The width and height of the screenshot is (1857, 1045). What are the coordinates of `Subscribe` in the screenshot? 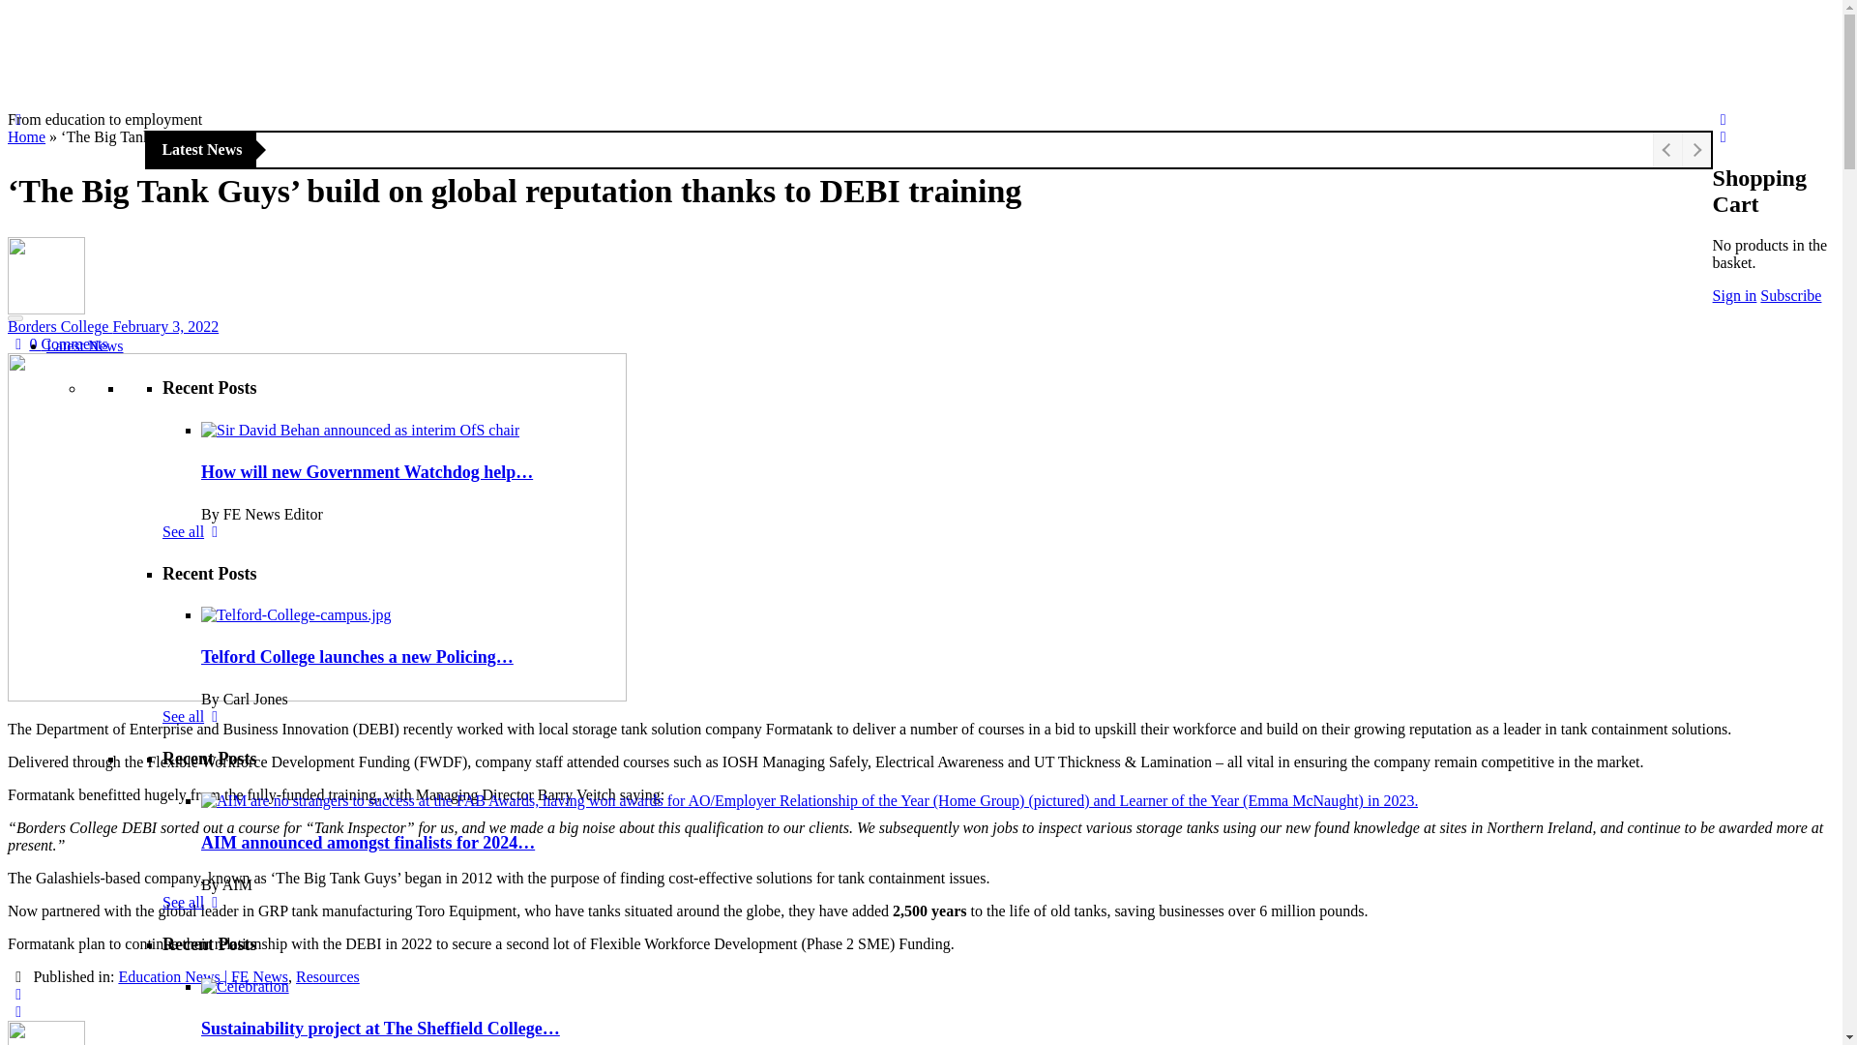 It's located at (1791, 296).